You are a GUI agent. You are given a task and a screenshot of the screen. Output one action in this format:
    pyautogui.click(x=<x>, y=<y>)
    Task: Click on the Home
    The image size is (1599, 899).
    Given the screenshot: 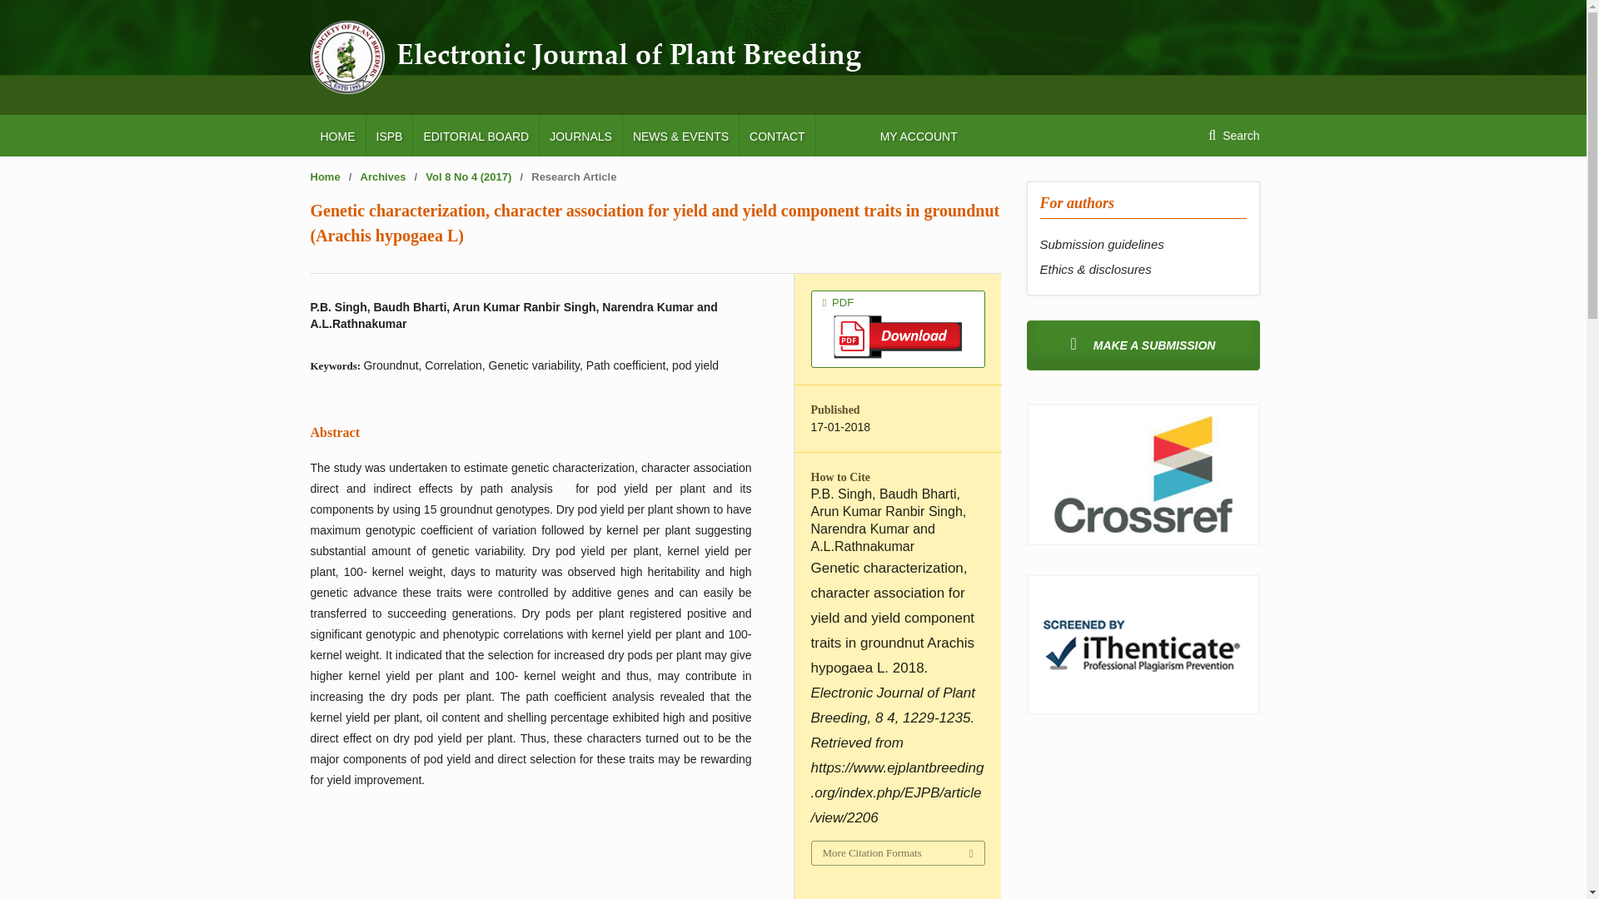 What is the action you would take?
    pyautogui.click(x=325, y=176)
    